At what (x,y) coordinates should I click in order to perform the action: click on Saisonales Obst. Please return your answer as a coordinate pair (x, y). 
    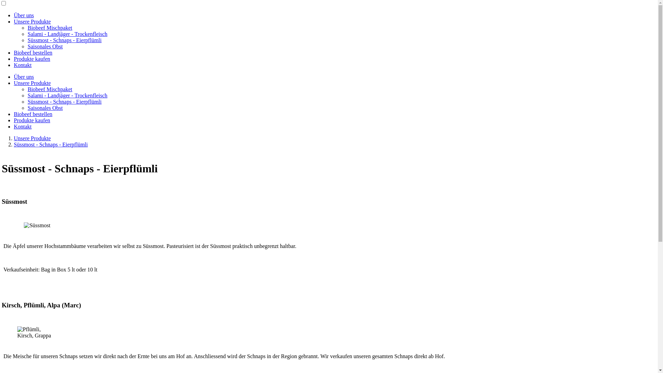
    Looking at the image, I should click on (45, 108).